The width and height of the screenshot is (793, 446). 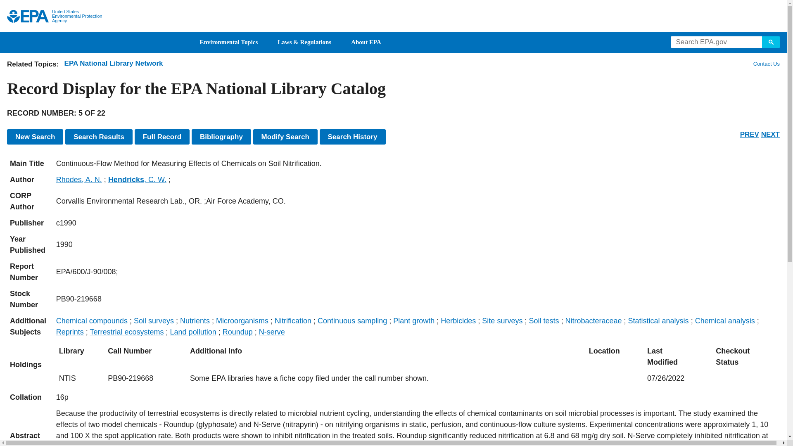 What do you see at coordinates (352, 137) in the screenshot?
I see `Search History` at bounding box center [352, 137].